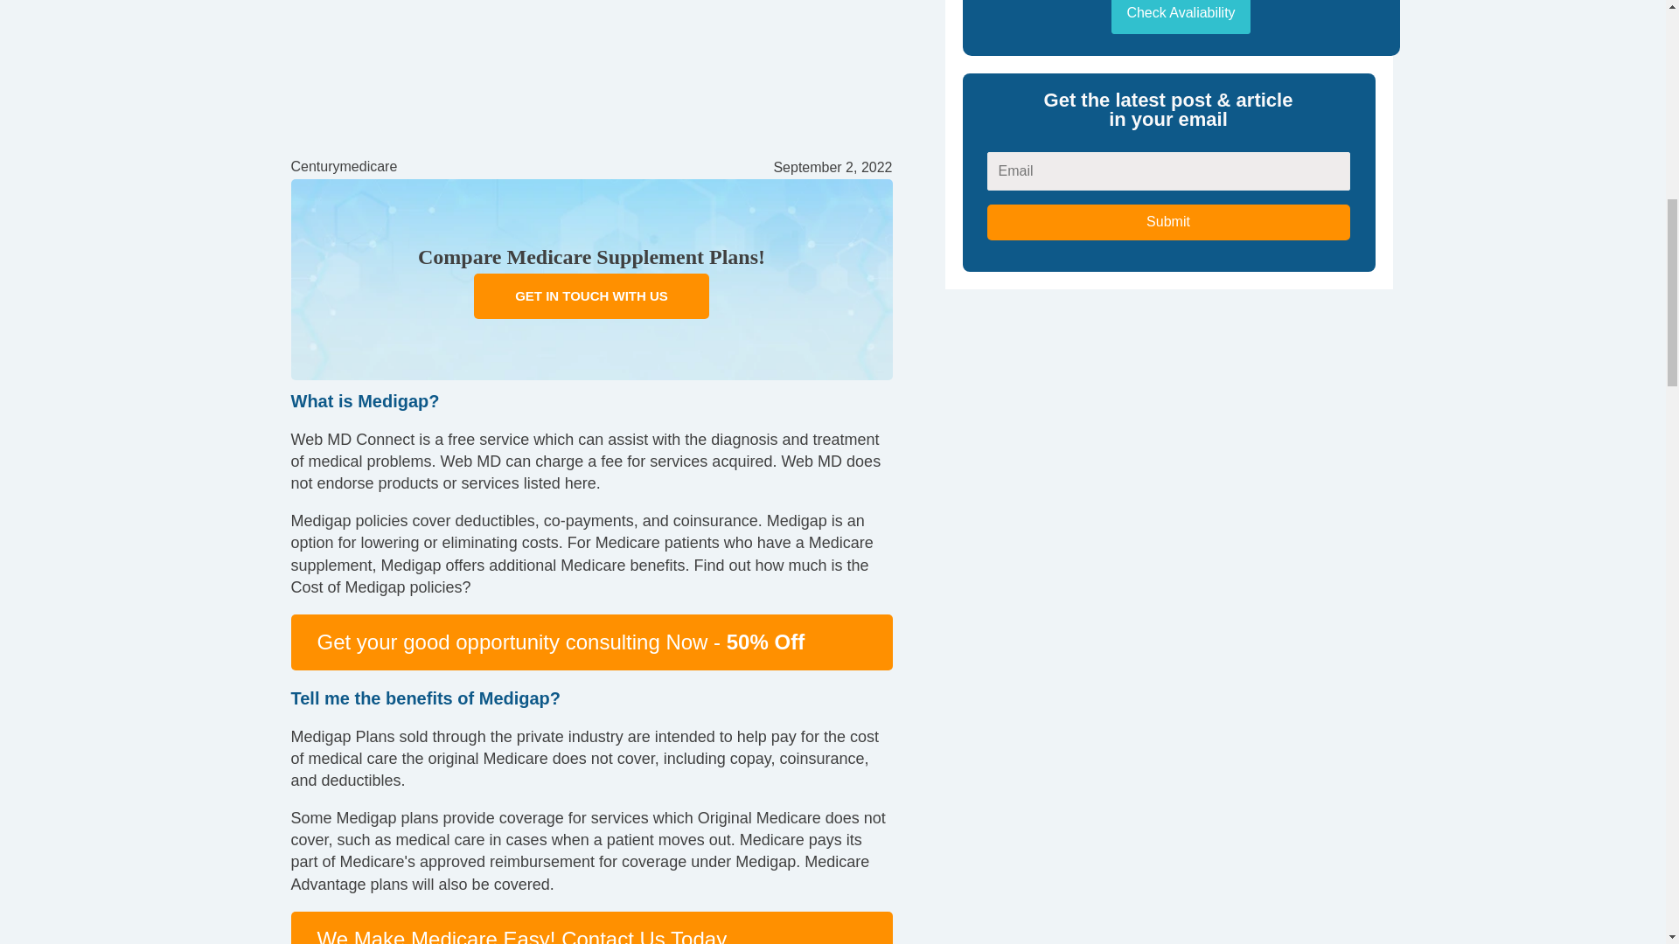 The width and height of the screenshot is (1679, 944). What do you see at coordinates (591, 295) in the screenshot?
I see `GET IN TOUCH WITH US` at bounding box center [591, 295].